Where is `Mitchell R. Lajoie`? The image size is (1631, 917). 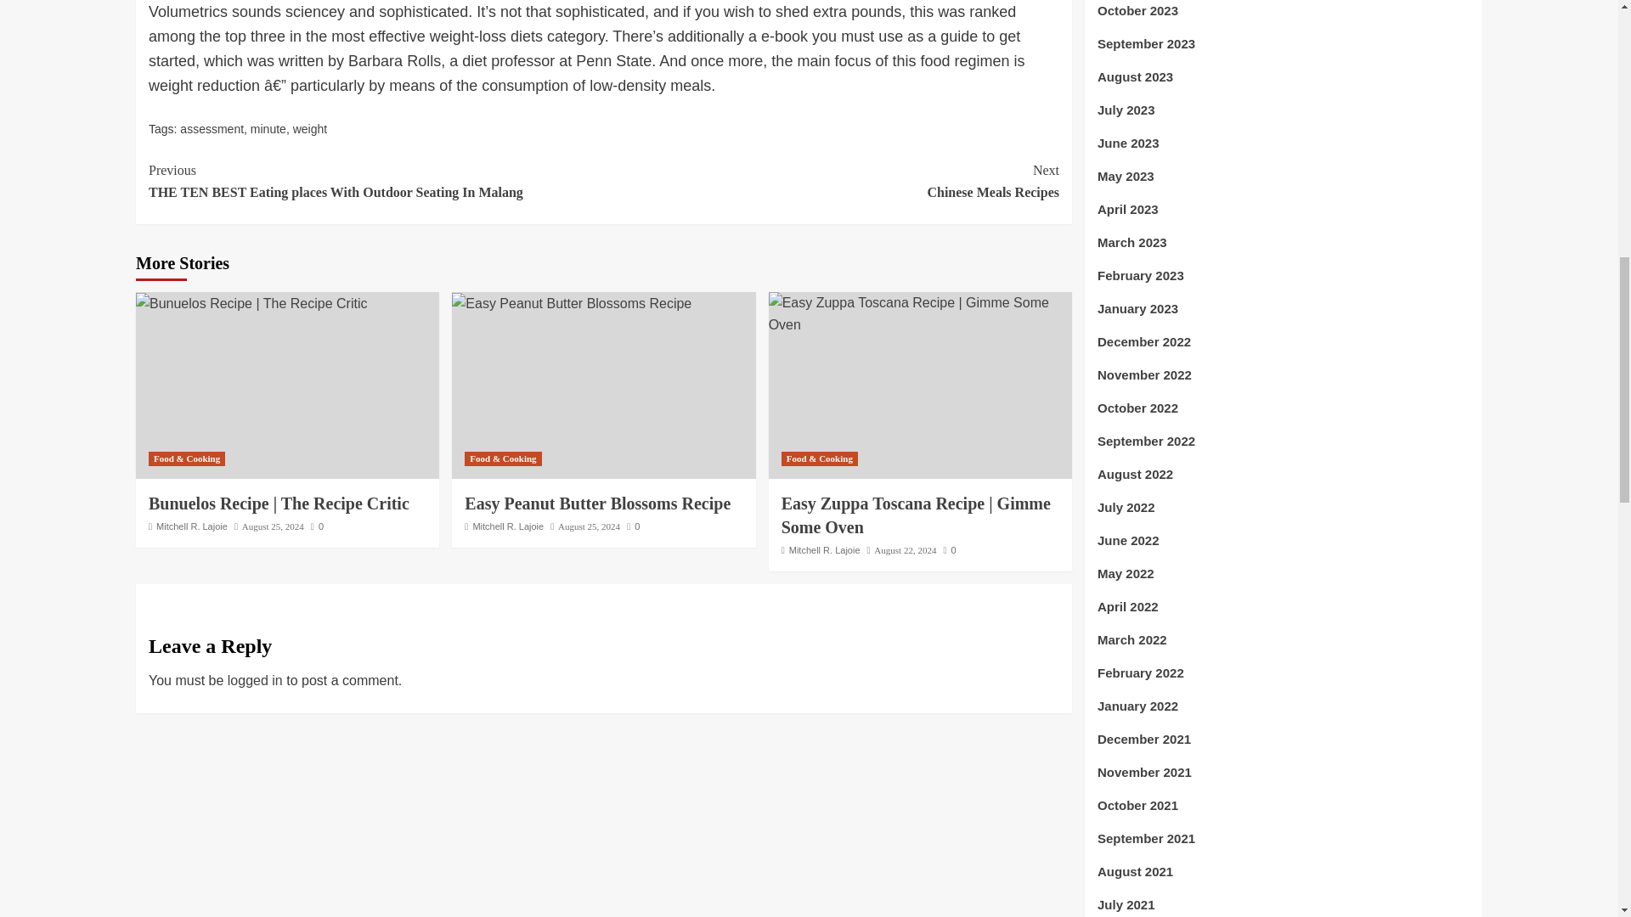 Mitchell R. Lajoie is located at coordinates (831, 180).